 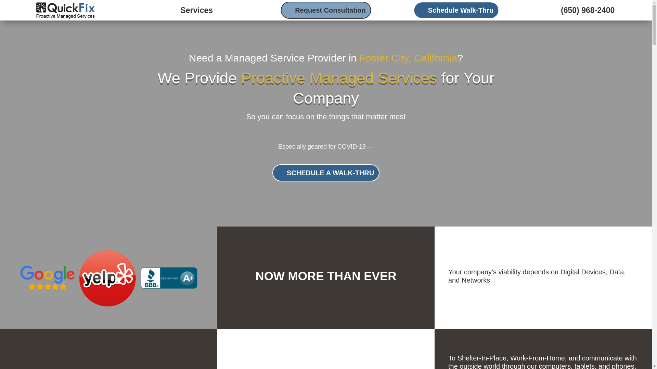 I want to click on Request Consultation, so click(x=326, y=10).